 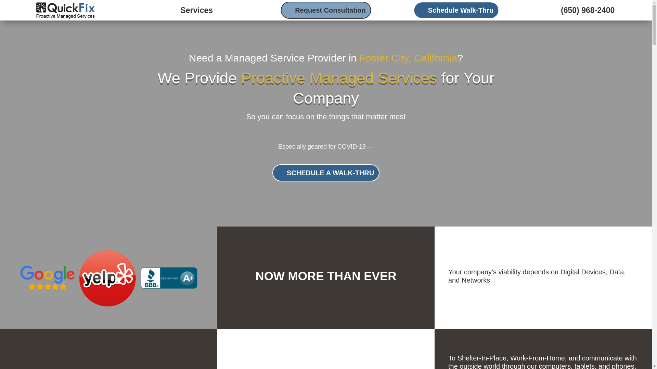 I want to click on Request Consultation, so click(x=326, y=10).